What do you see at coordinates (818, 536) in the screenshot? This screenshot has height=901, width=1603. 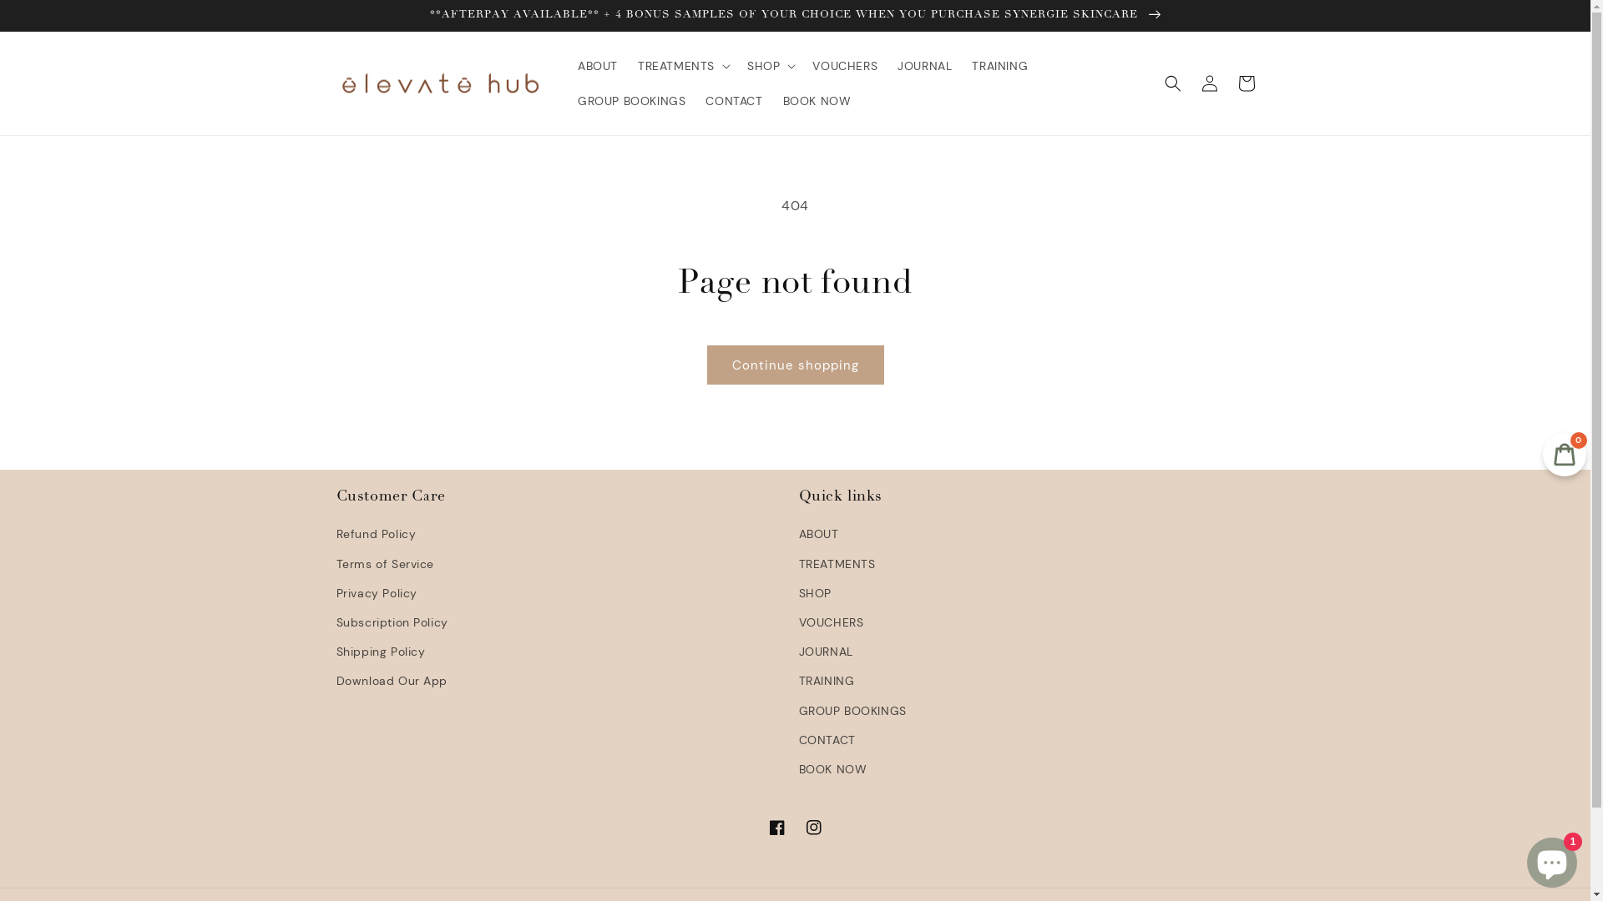 I see `ABOUT` at bounding box center [818, 536].